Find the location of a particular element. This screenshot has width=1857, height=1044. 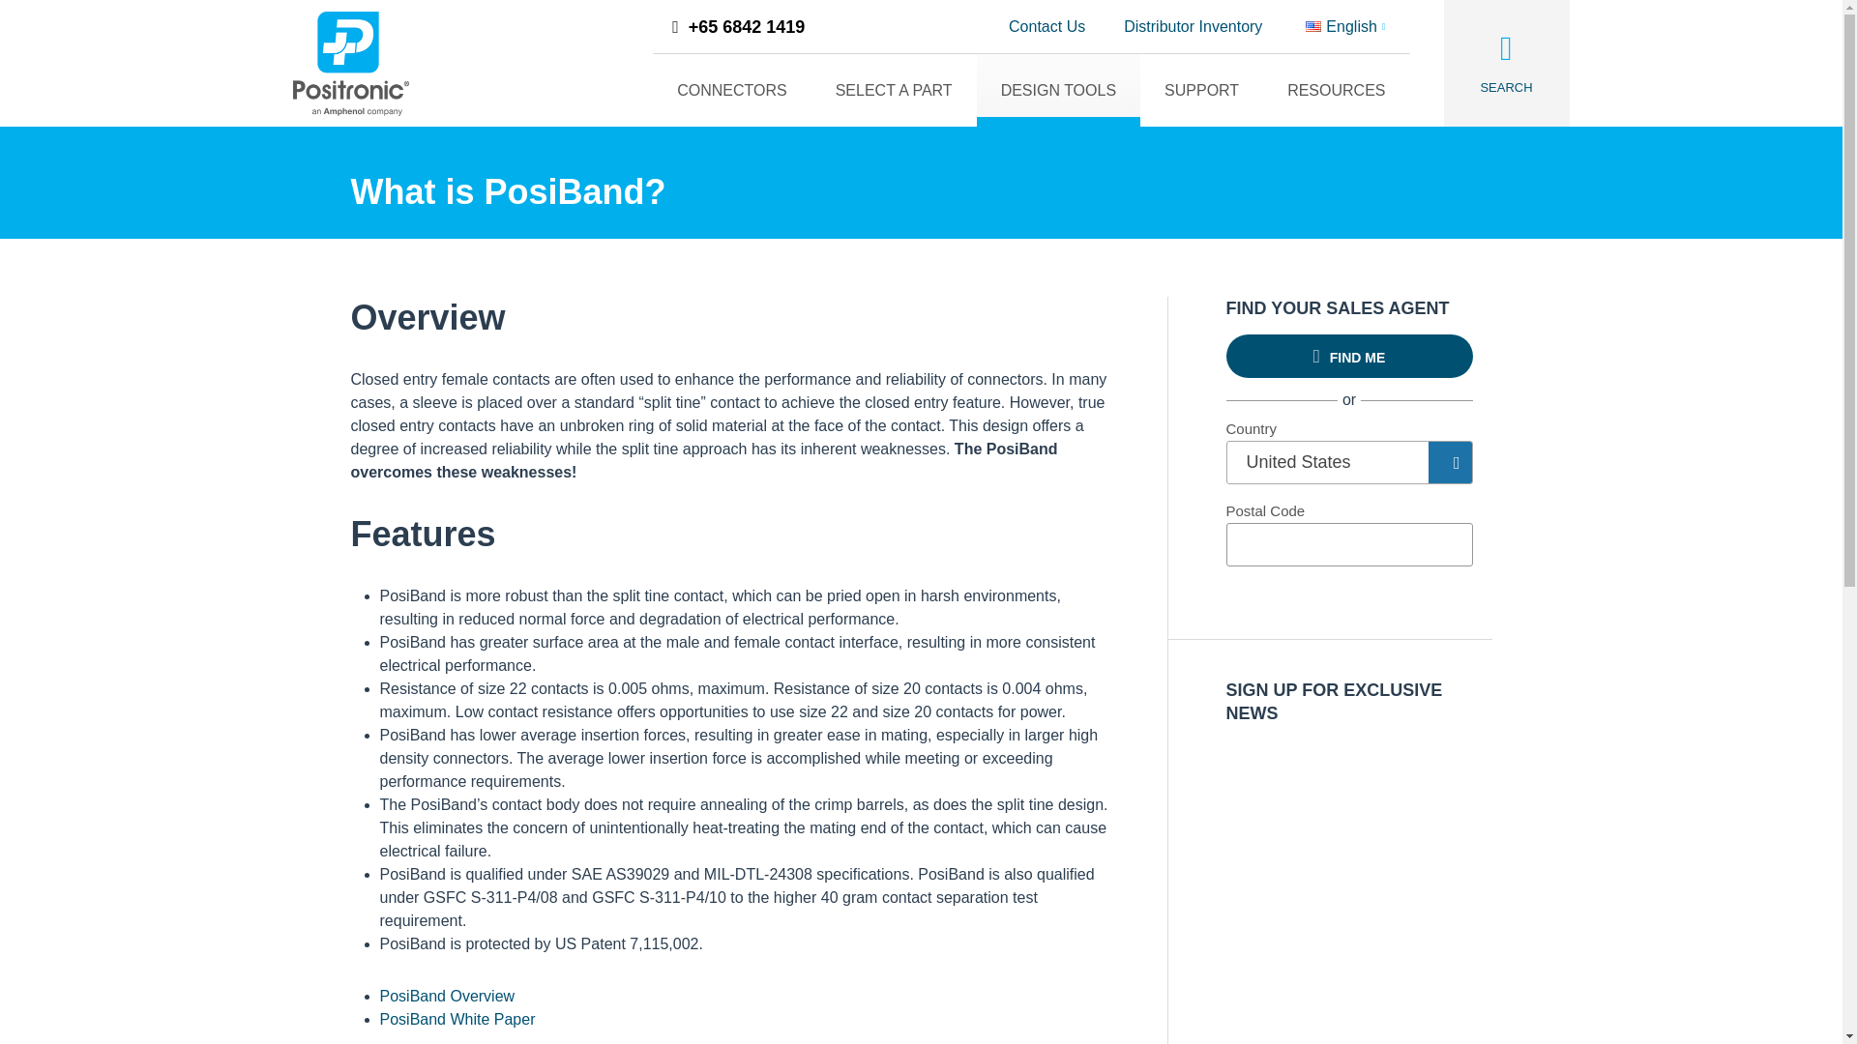

Contact Us is located at coordinates (1046, 27).